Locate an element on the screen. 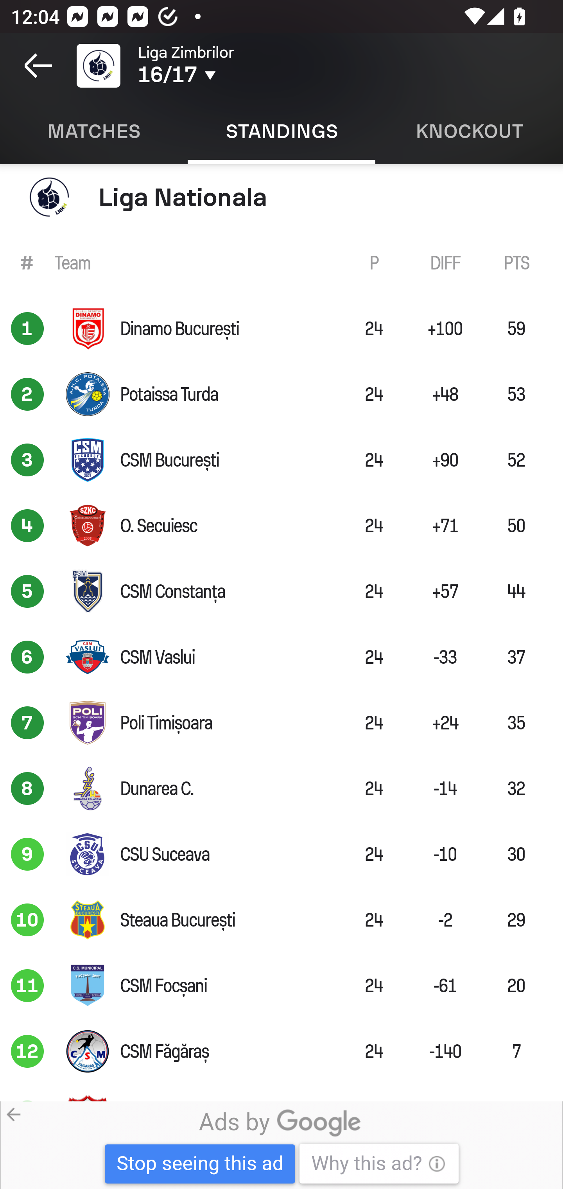 The width and height of the screenshot is (563, 1189). 5 is located at coordinates (27, 591).